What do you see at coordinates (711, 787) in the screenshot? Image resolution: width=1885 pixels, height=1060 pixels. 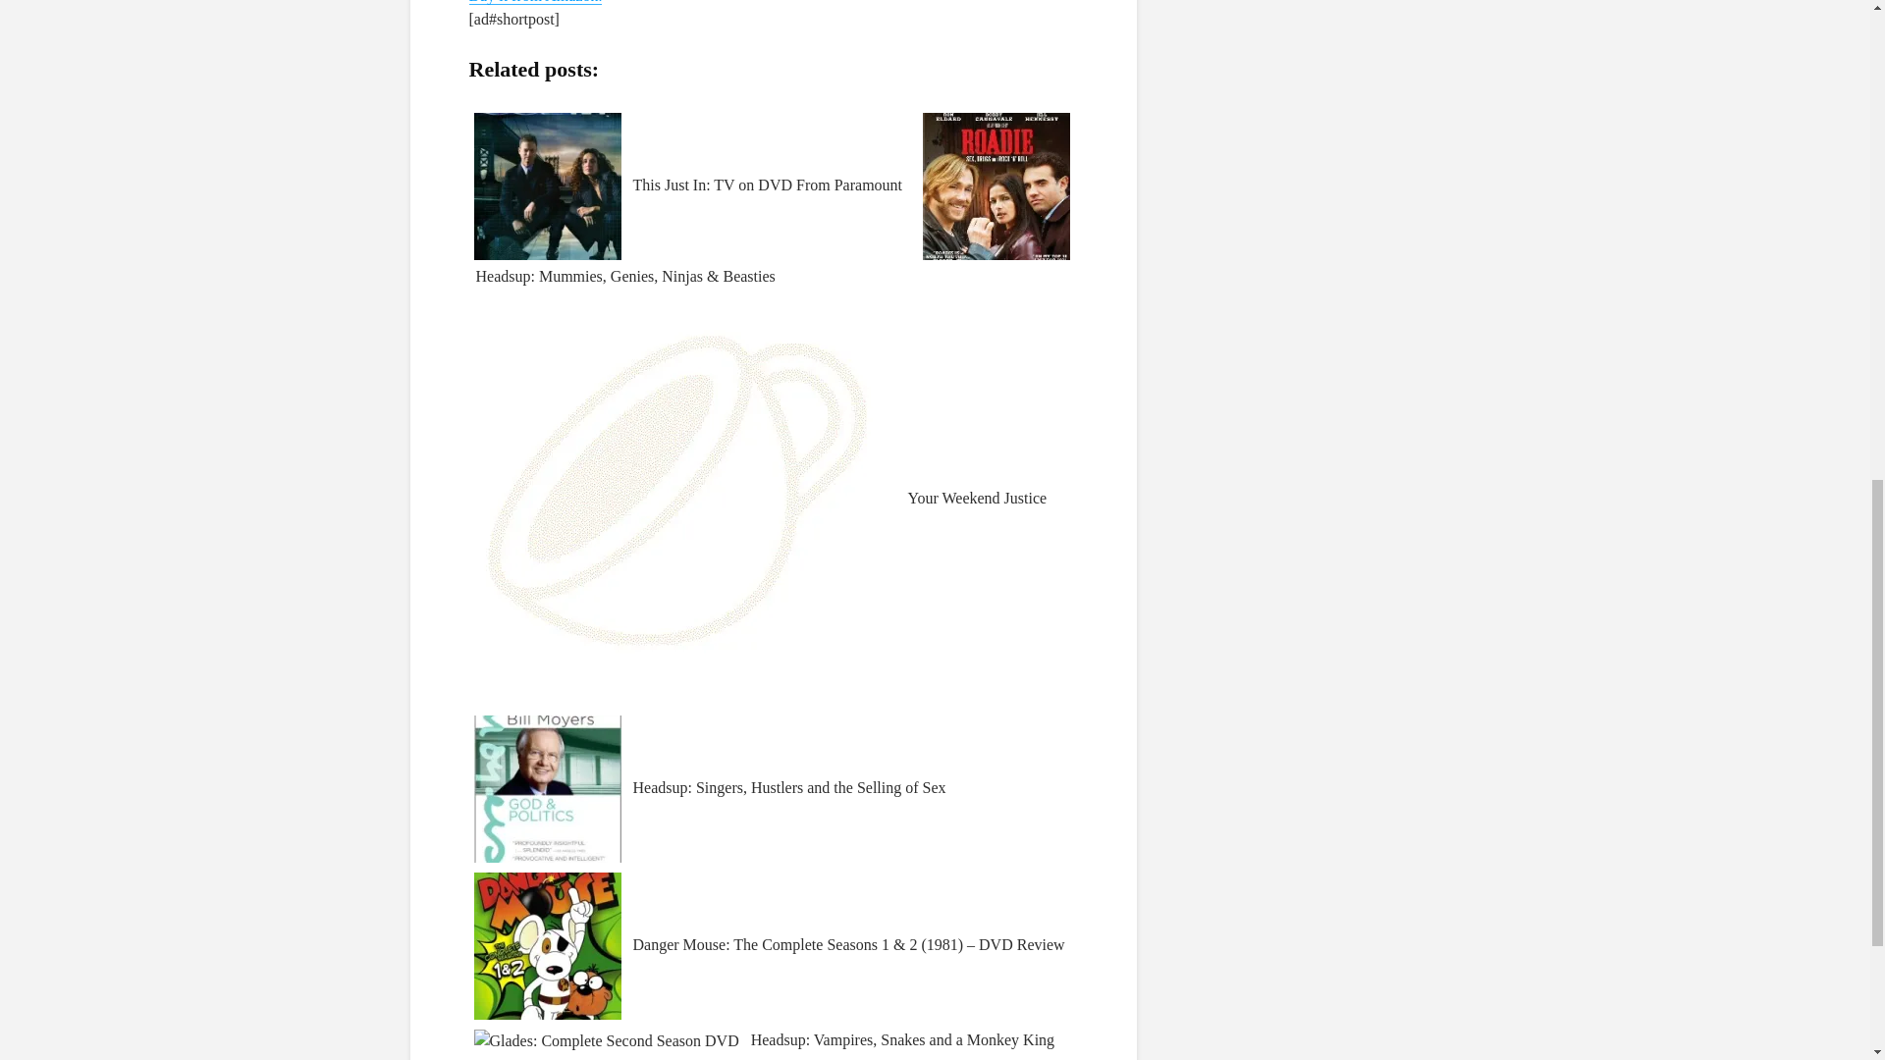 I see `Headsup: Singers, Hustlers and the Selling of Sex` at bounding box center [711, 787].